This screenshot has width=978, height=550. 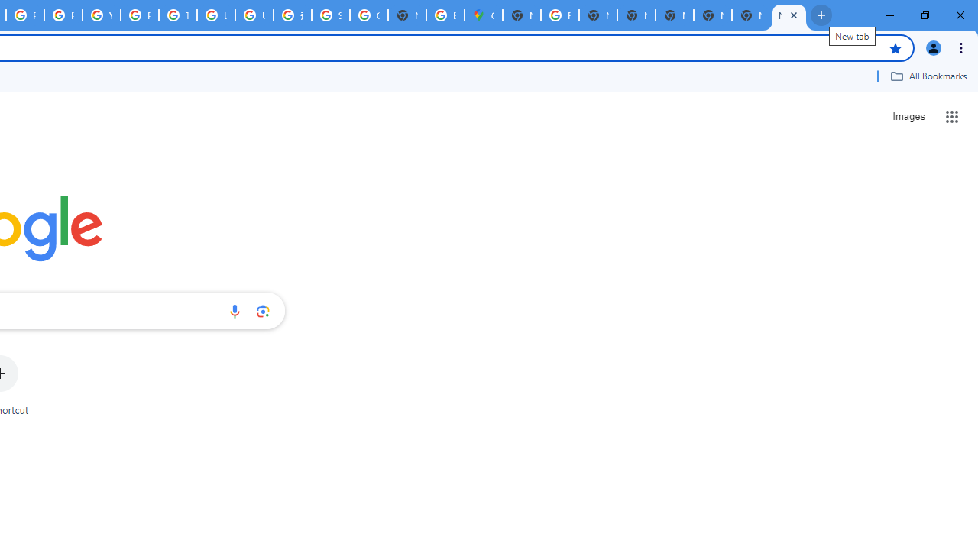 I want to click on Search by image, so click(x=263, y=311).